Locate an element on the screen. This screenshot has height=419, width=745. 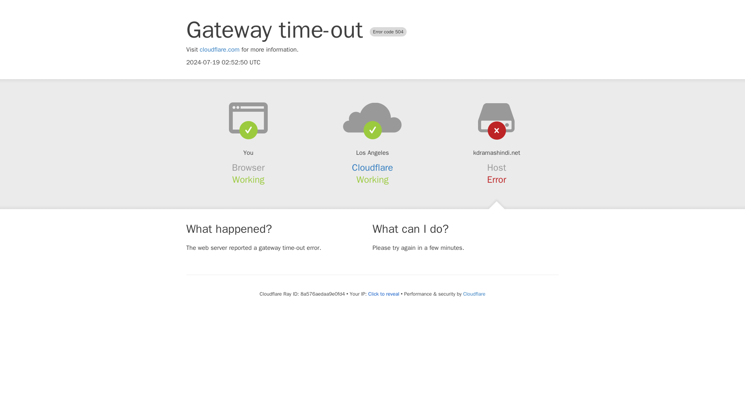
Click to reveal is located at coordinates (383, 294).